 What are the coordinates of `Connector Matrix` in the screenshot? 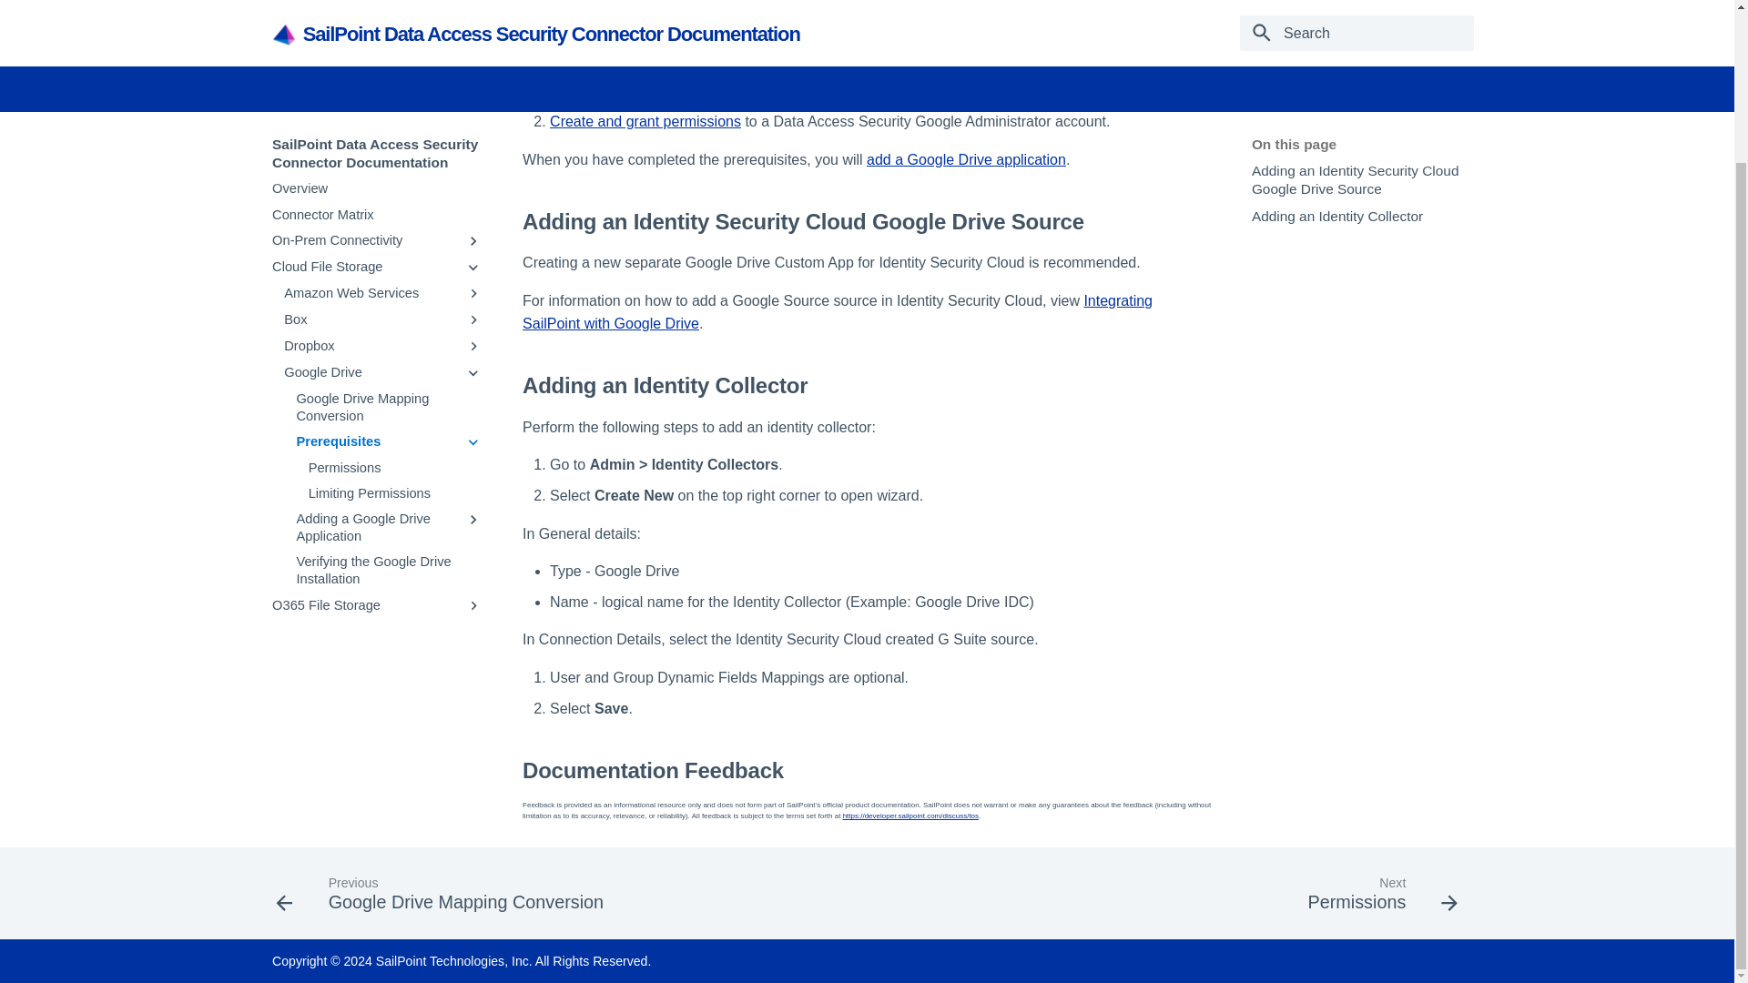 It's located at (377, 63).